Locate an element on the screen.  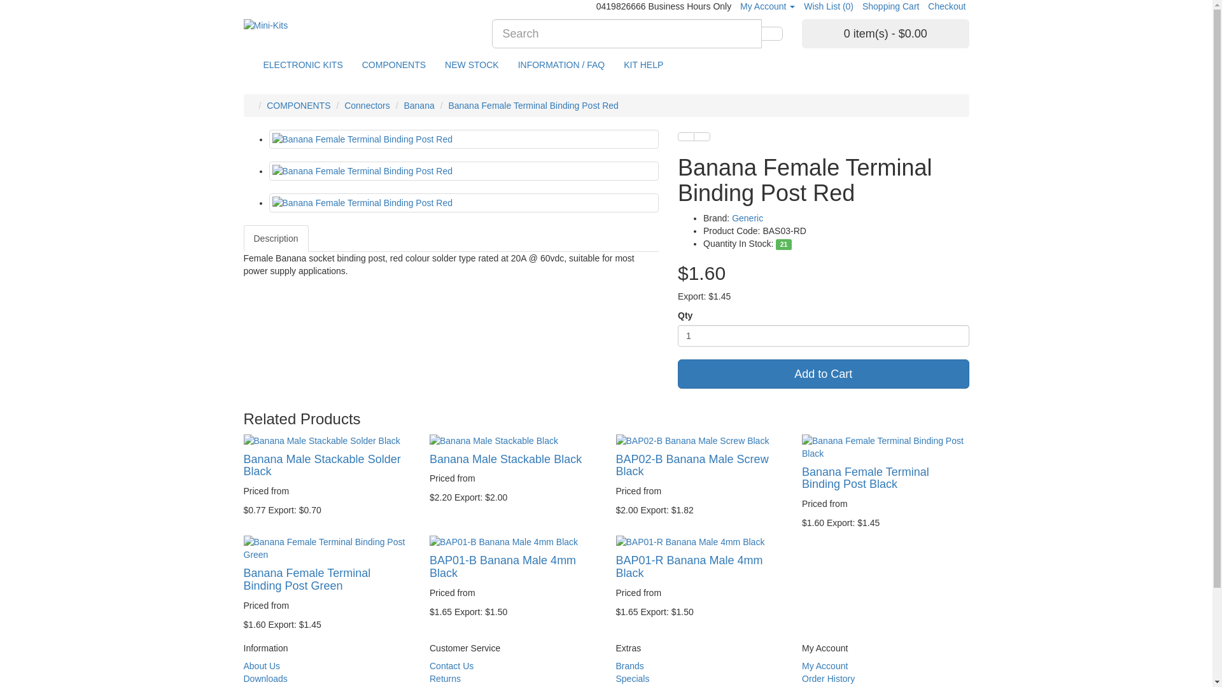
Banana Female Terminal Binding Post Green is located at coordinates (327, 548).